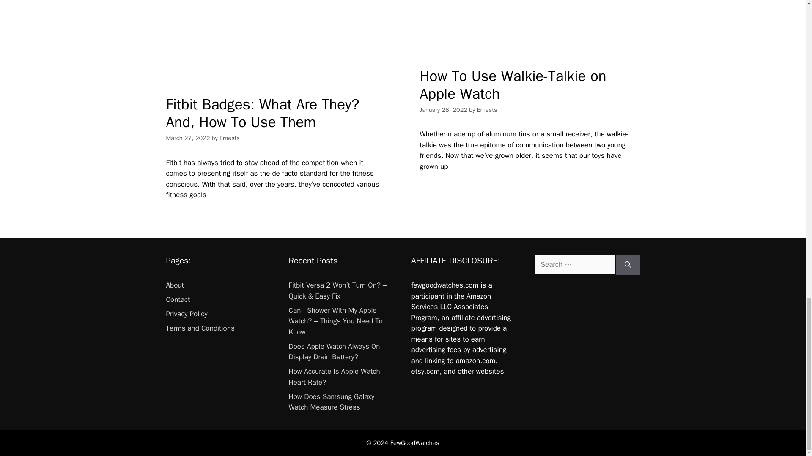 This screenshot has width=812, height=456. Describe the element at coordinates (174, 285) in the screenshot. I see `About` at that location.